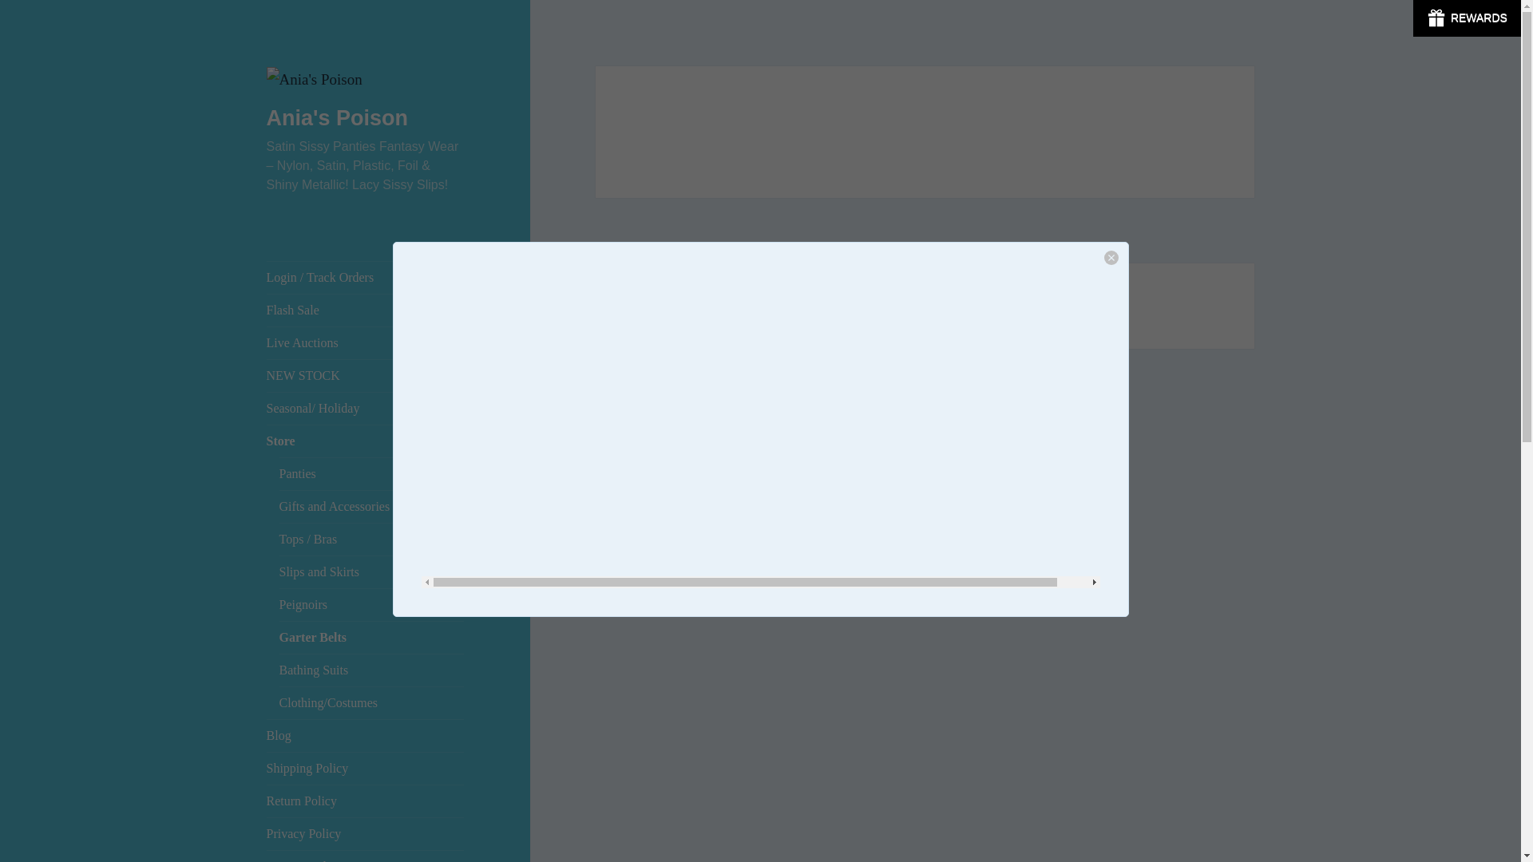  What do you see at coordinates (371, 604) in the screenshot?
I see `Peignoirs` at bounding box center [371, 604].